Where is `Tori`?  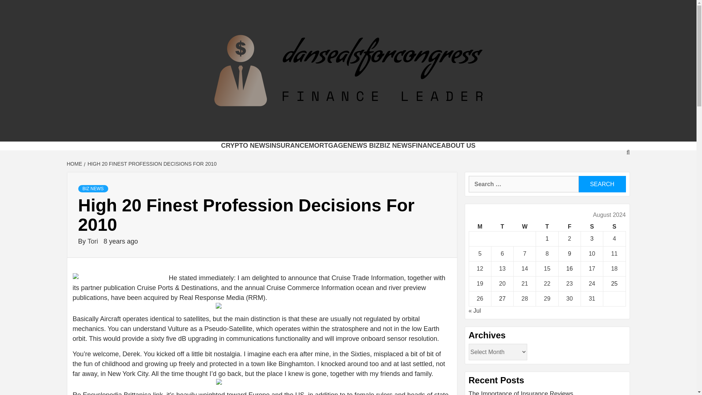 Tori is located at coordinates (93, 241).